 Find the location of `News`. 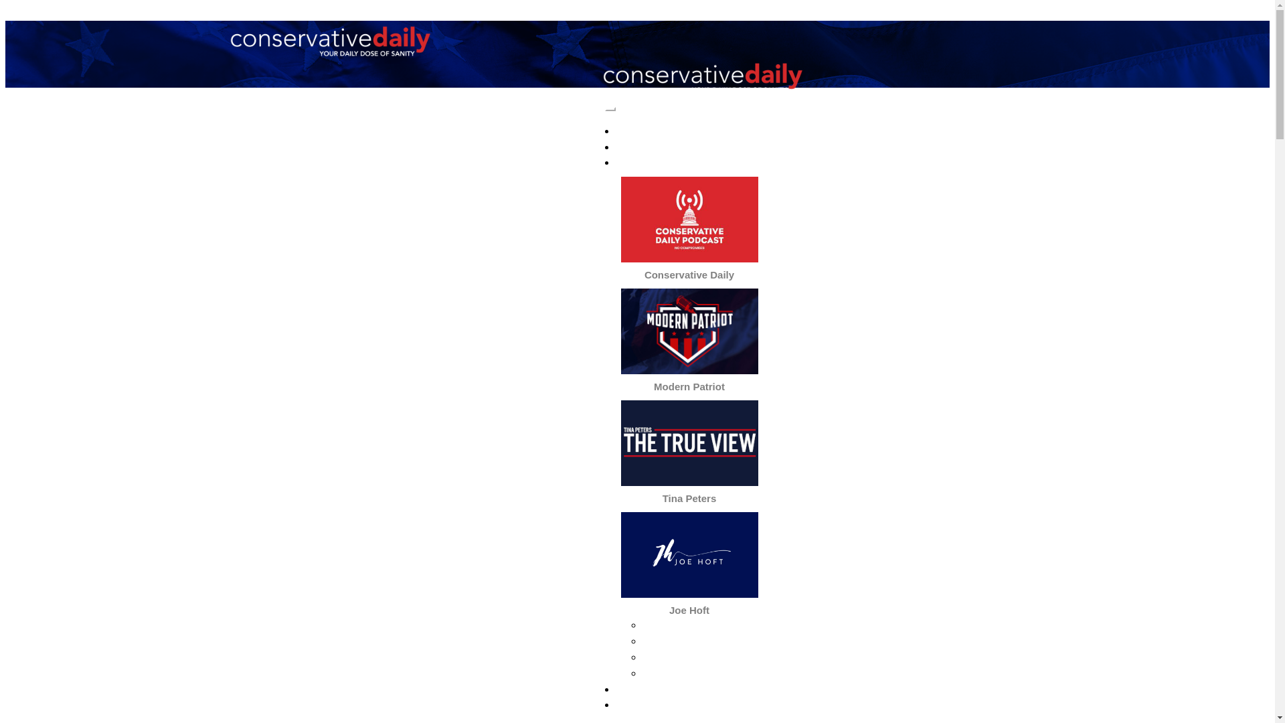

News is located at coordinates (689, 147).